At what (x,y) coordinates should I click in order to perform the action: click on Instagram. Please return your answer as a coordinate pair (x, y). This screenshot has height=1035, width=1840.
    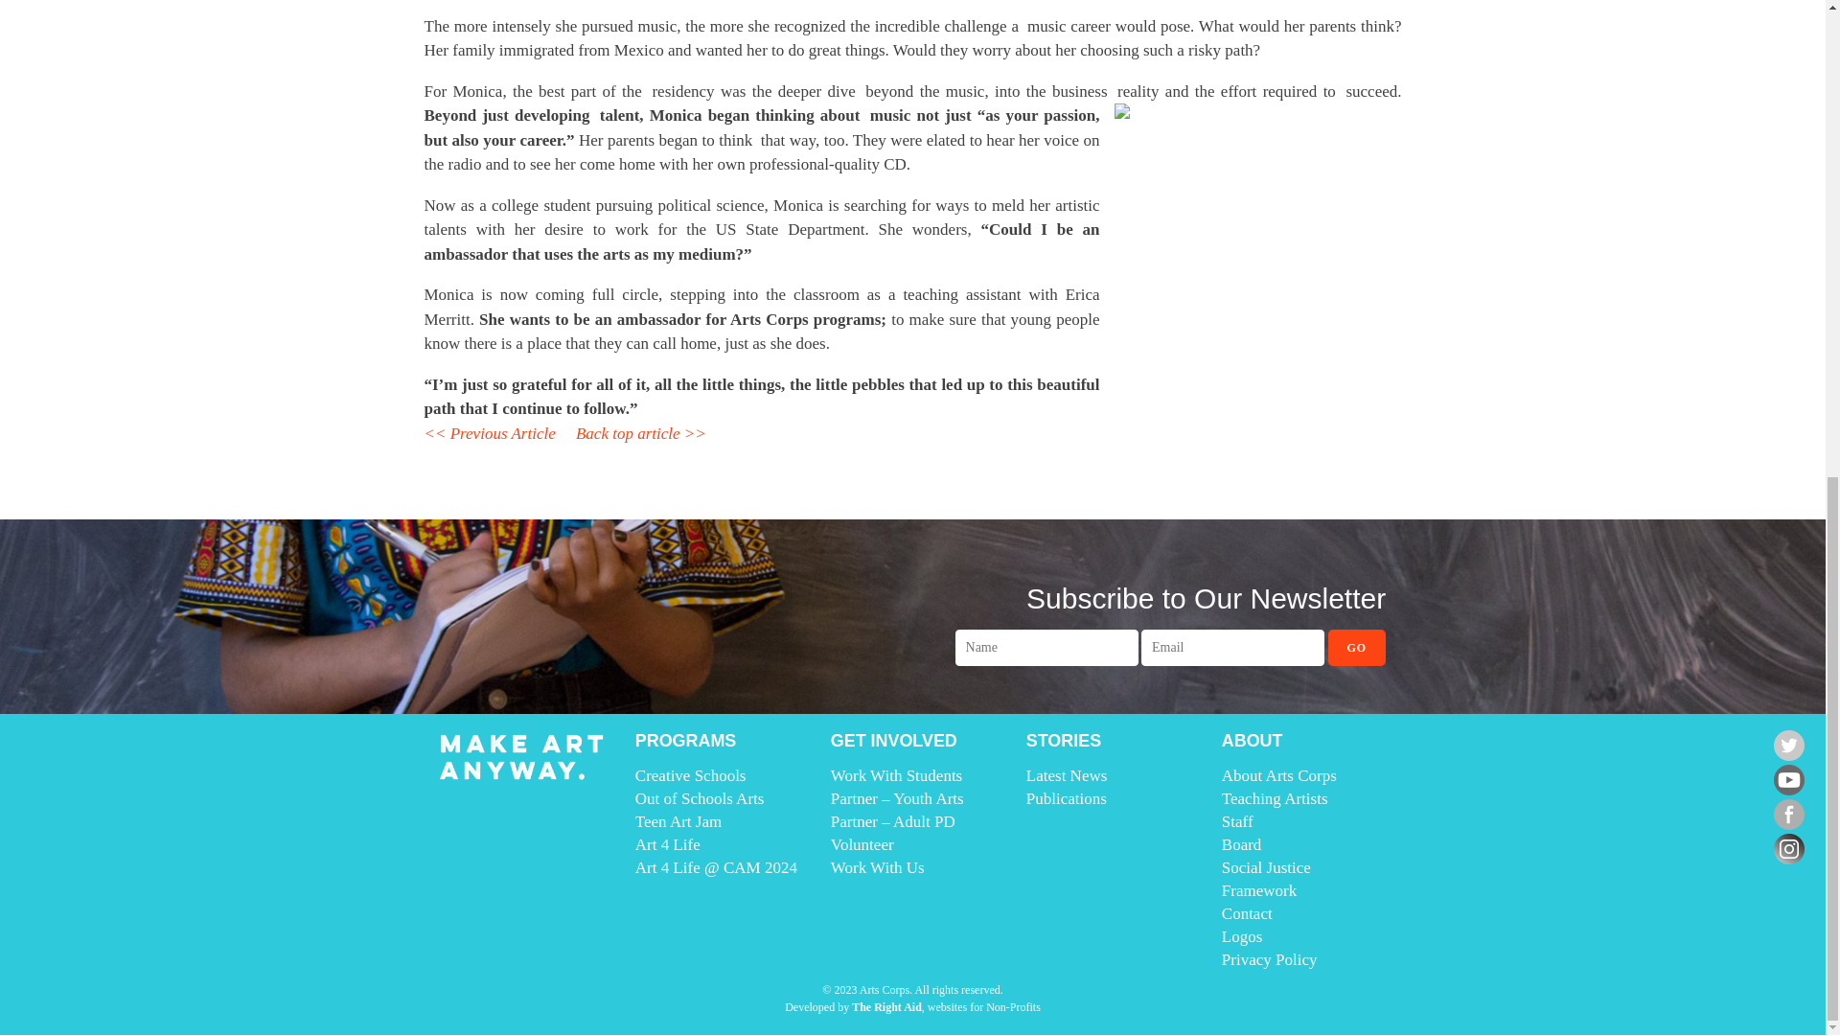
    Looking at the image, I should click on (1788, 847).